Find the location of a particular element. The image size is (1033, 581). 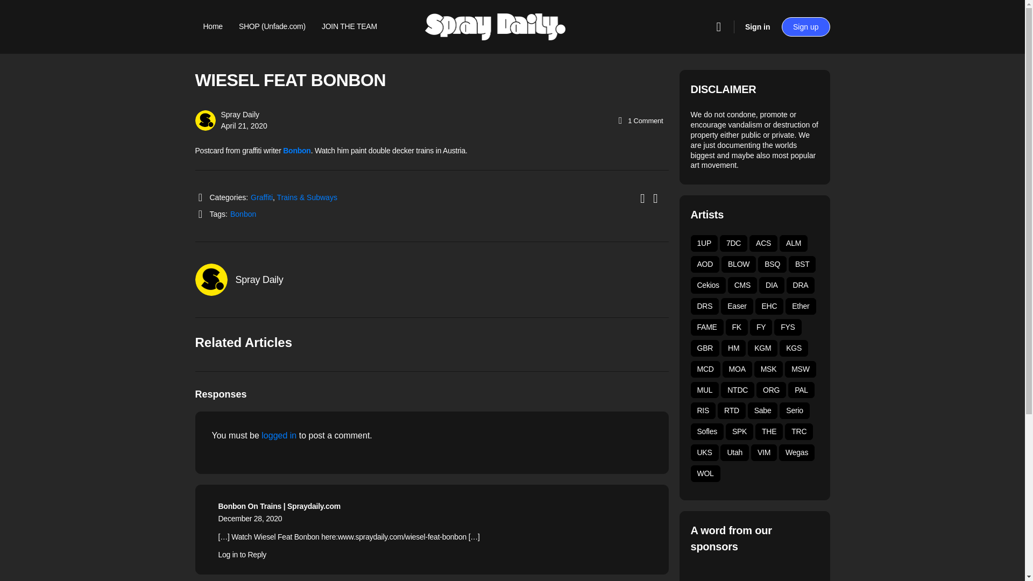

Bonbon is located at coordinates (243, 214).